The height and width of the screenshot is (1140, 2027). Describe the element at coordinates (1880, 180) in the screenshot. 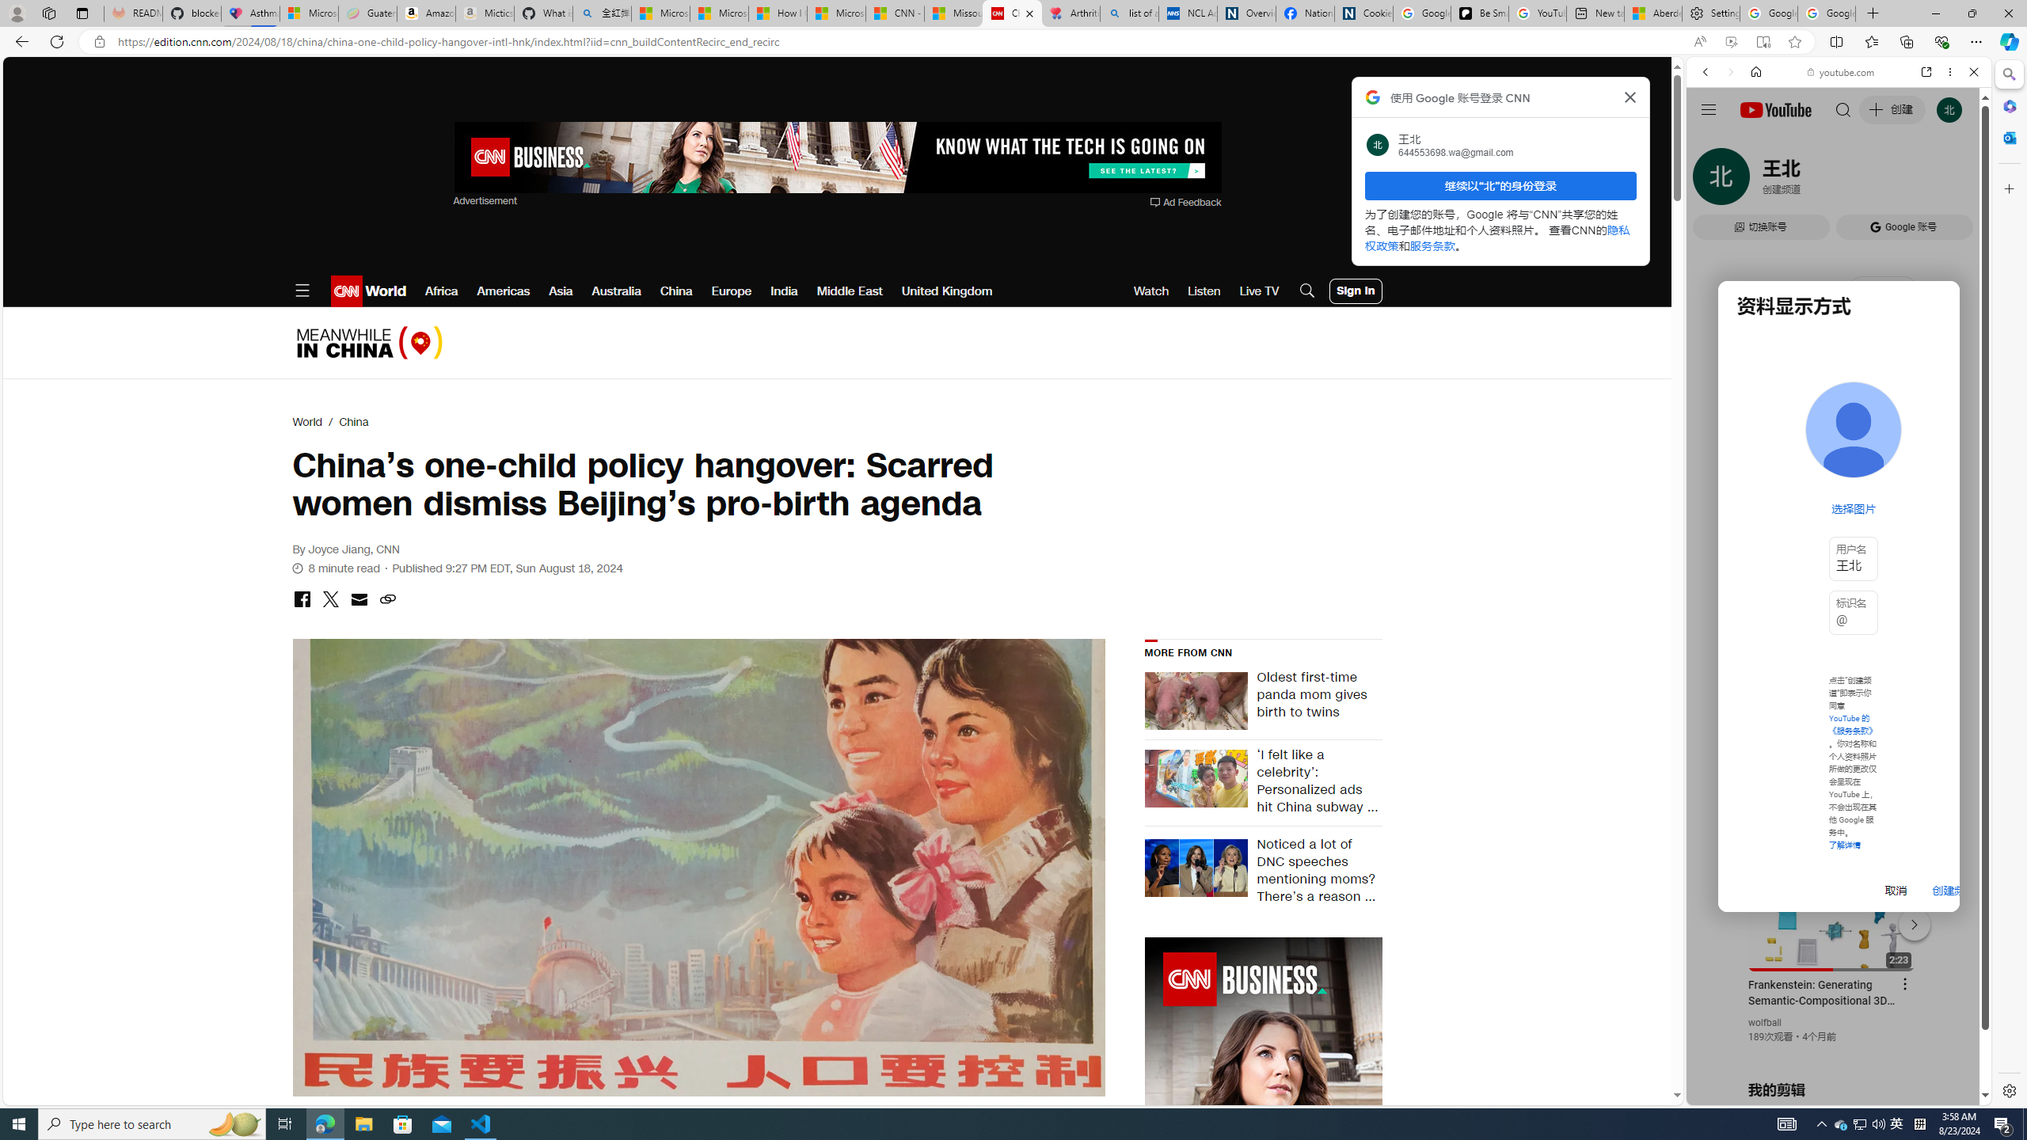

I see `Search Filter, Search Tools` at that location.